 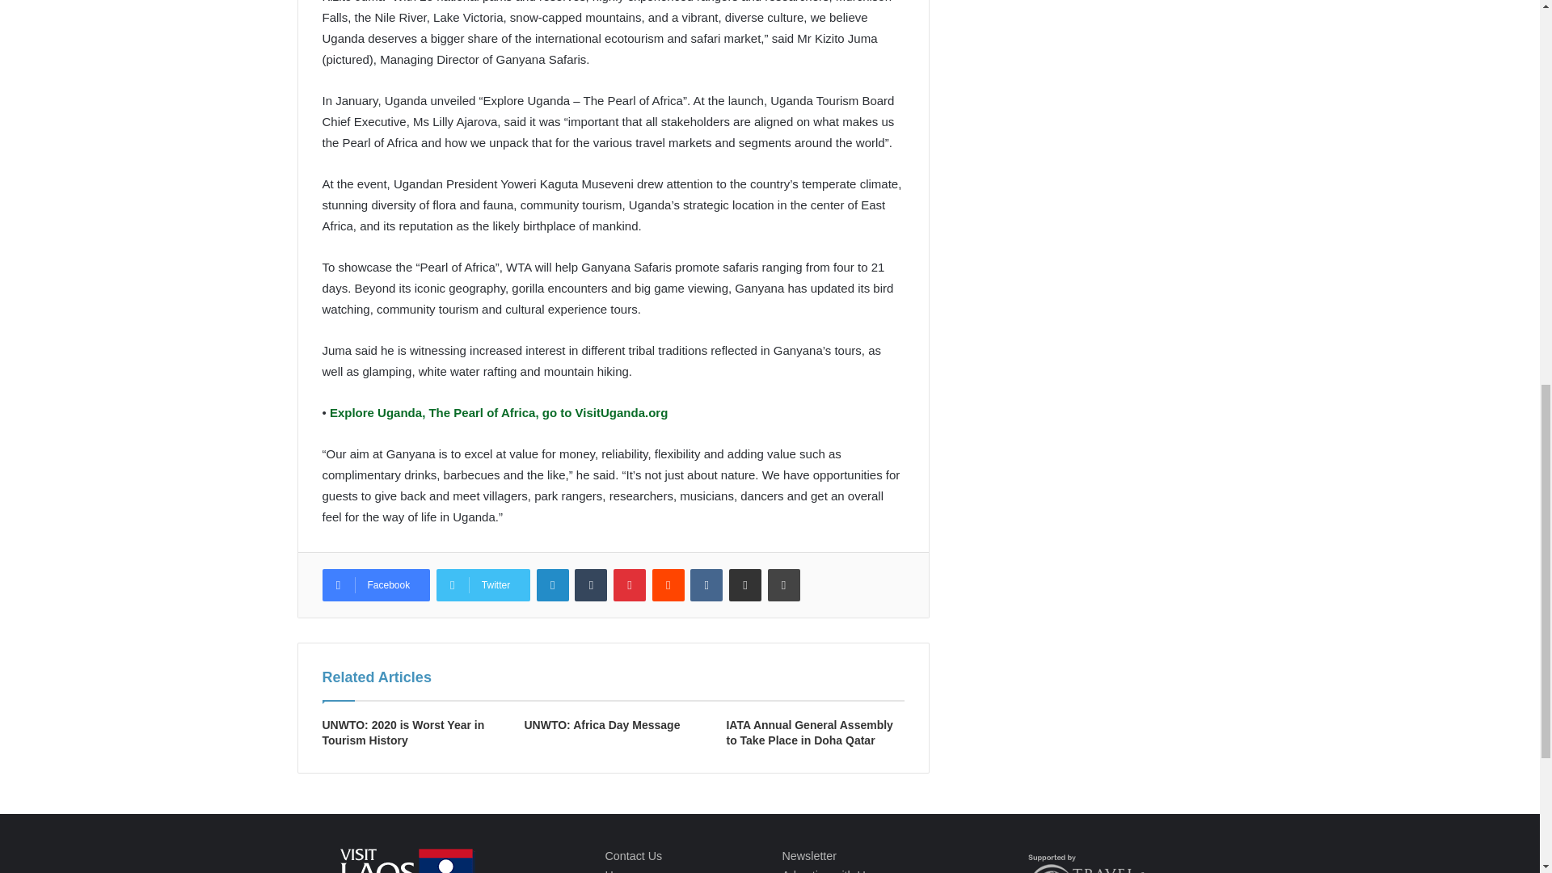 I want to click on Twitter, so click(x=483, y=585).